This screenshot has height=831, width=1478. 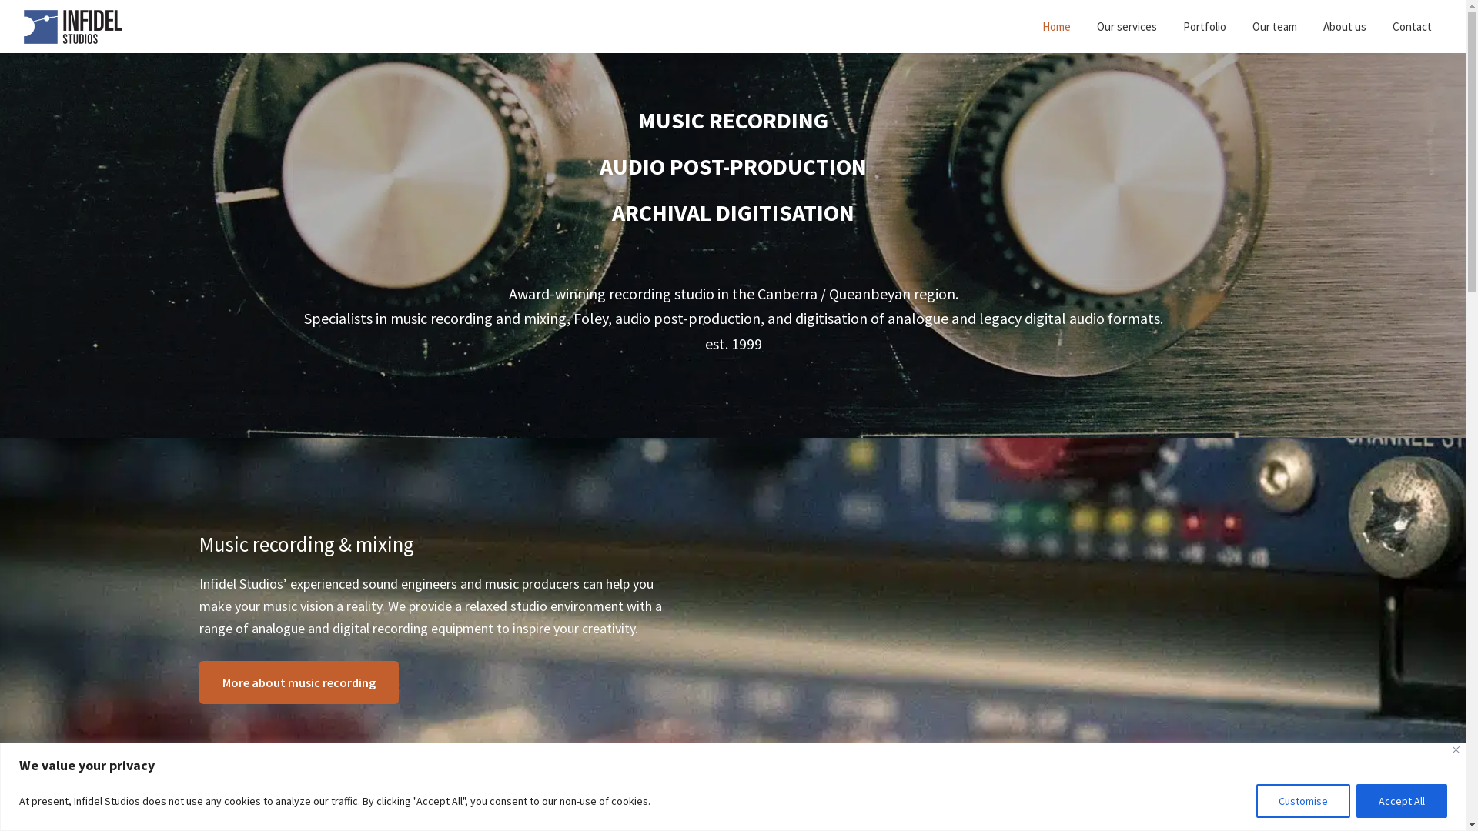 I want to click on Contact, so click(x=1412, y=26).